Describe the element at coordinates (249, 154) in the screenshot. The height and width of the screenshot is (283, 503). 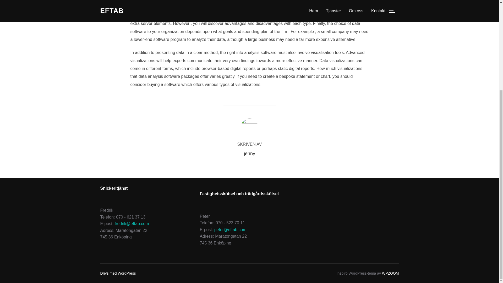
I see `jenny` at that location.